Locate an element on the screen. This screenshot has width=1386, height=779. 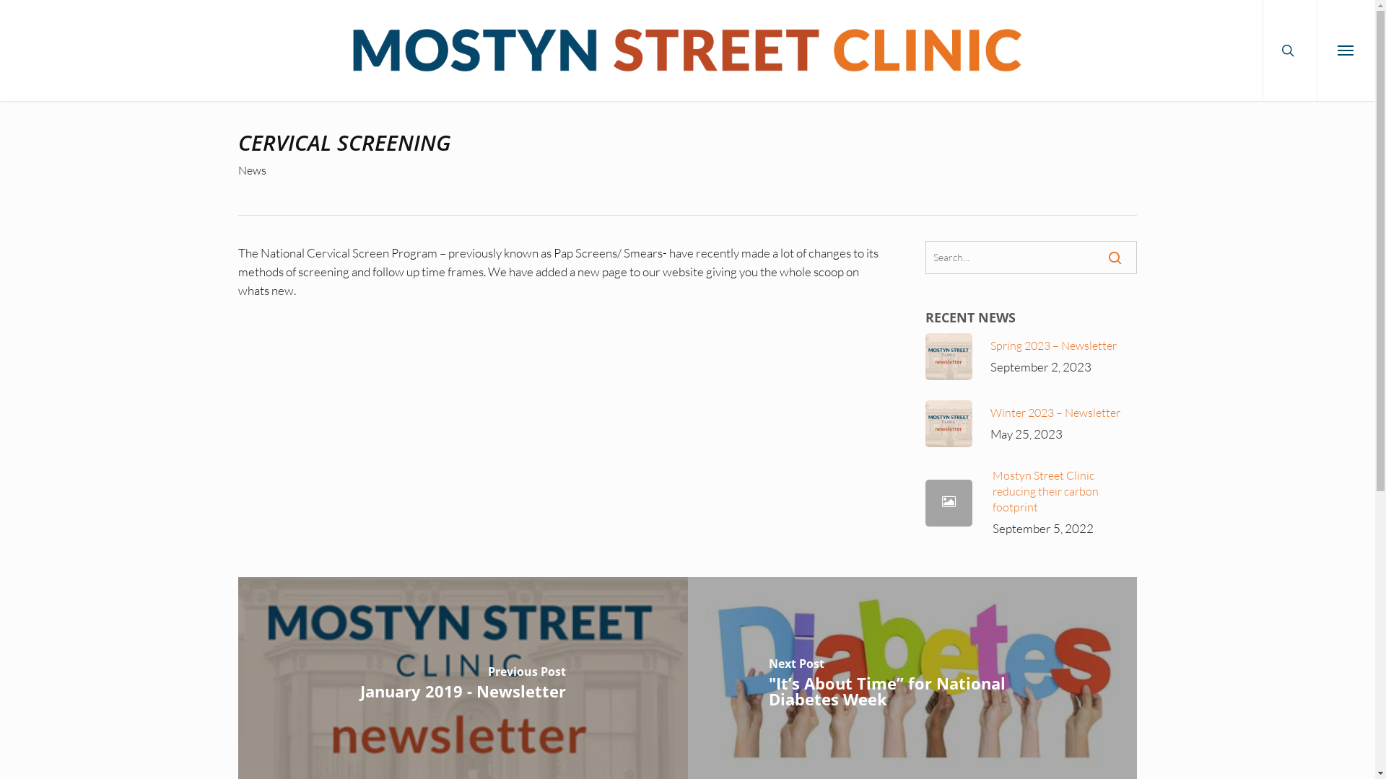
Search for: is located at coordinates (1031, 258).